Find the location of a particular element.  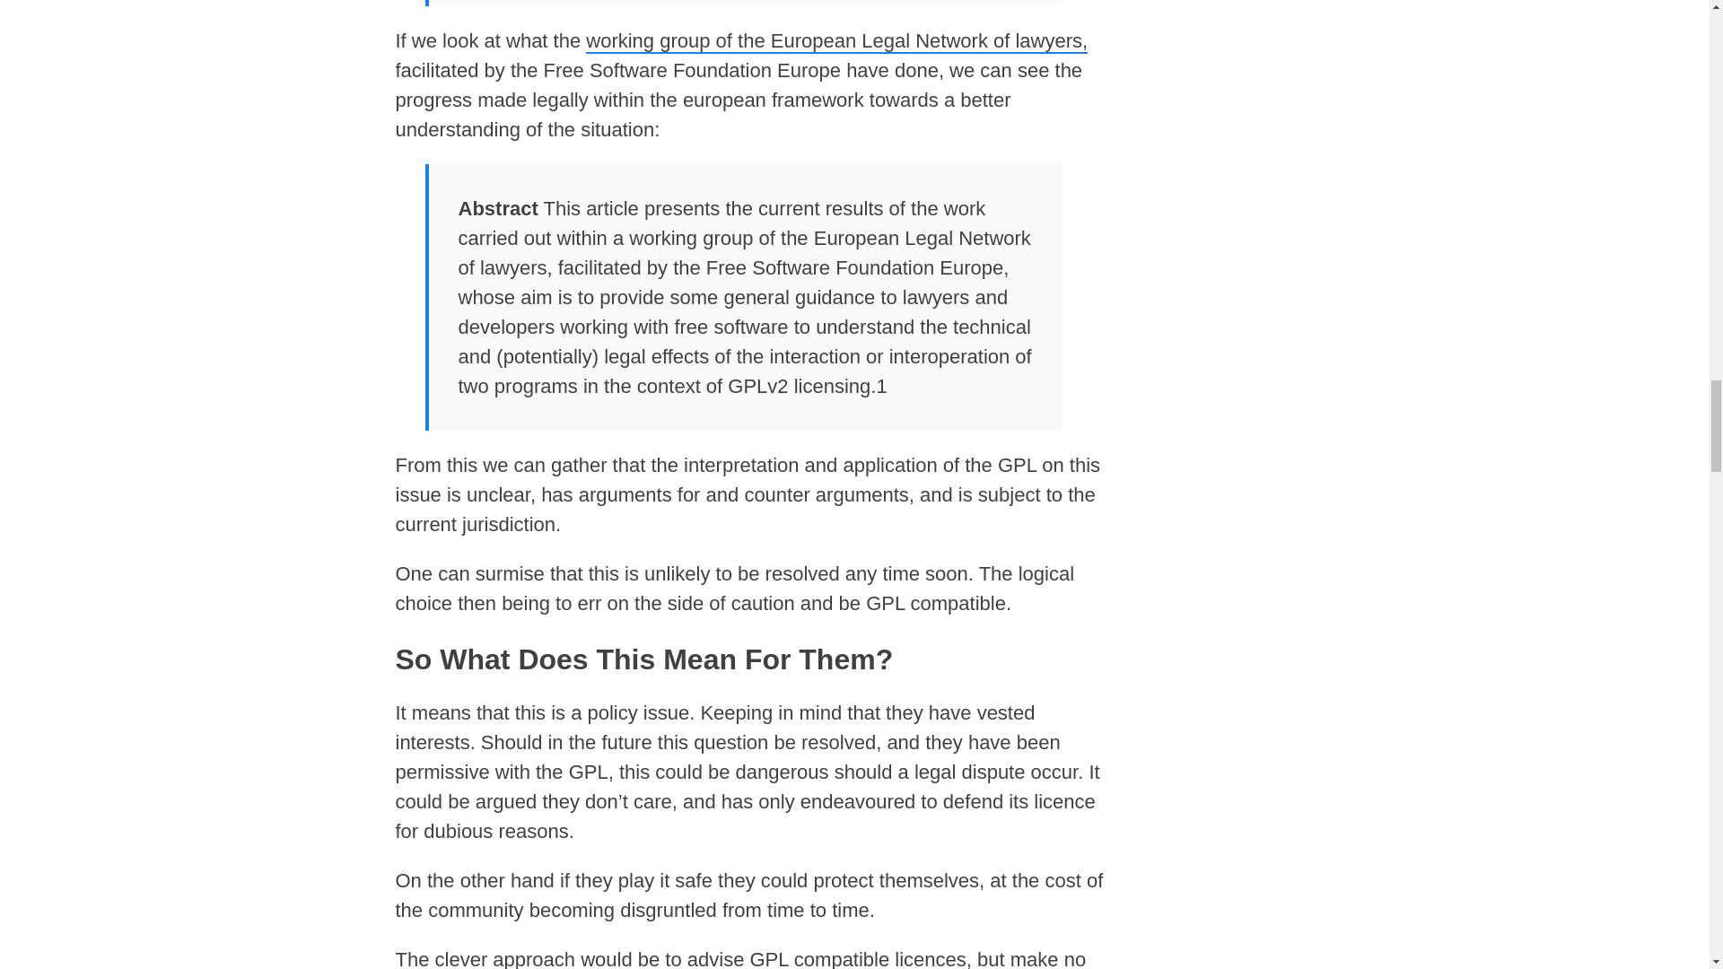

working group of the European Legal Network of lawyers, is located at coordinates (836, 41).